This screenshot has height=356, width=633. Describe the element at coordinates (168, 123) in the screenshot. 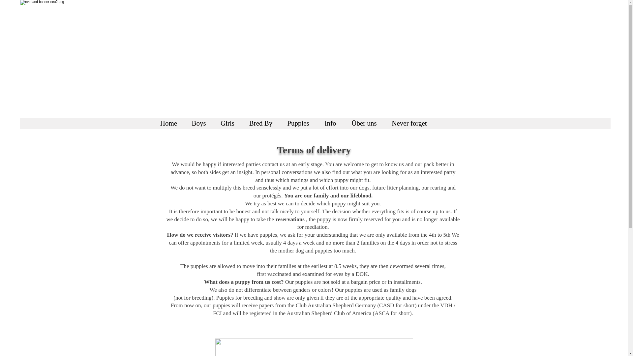

I see `Home` at that location.